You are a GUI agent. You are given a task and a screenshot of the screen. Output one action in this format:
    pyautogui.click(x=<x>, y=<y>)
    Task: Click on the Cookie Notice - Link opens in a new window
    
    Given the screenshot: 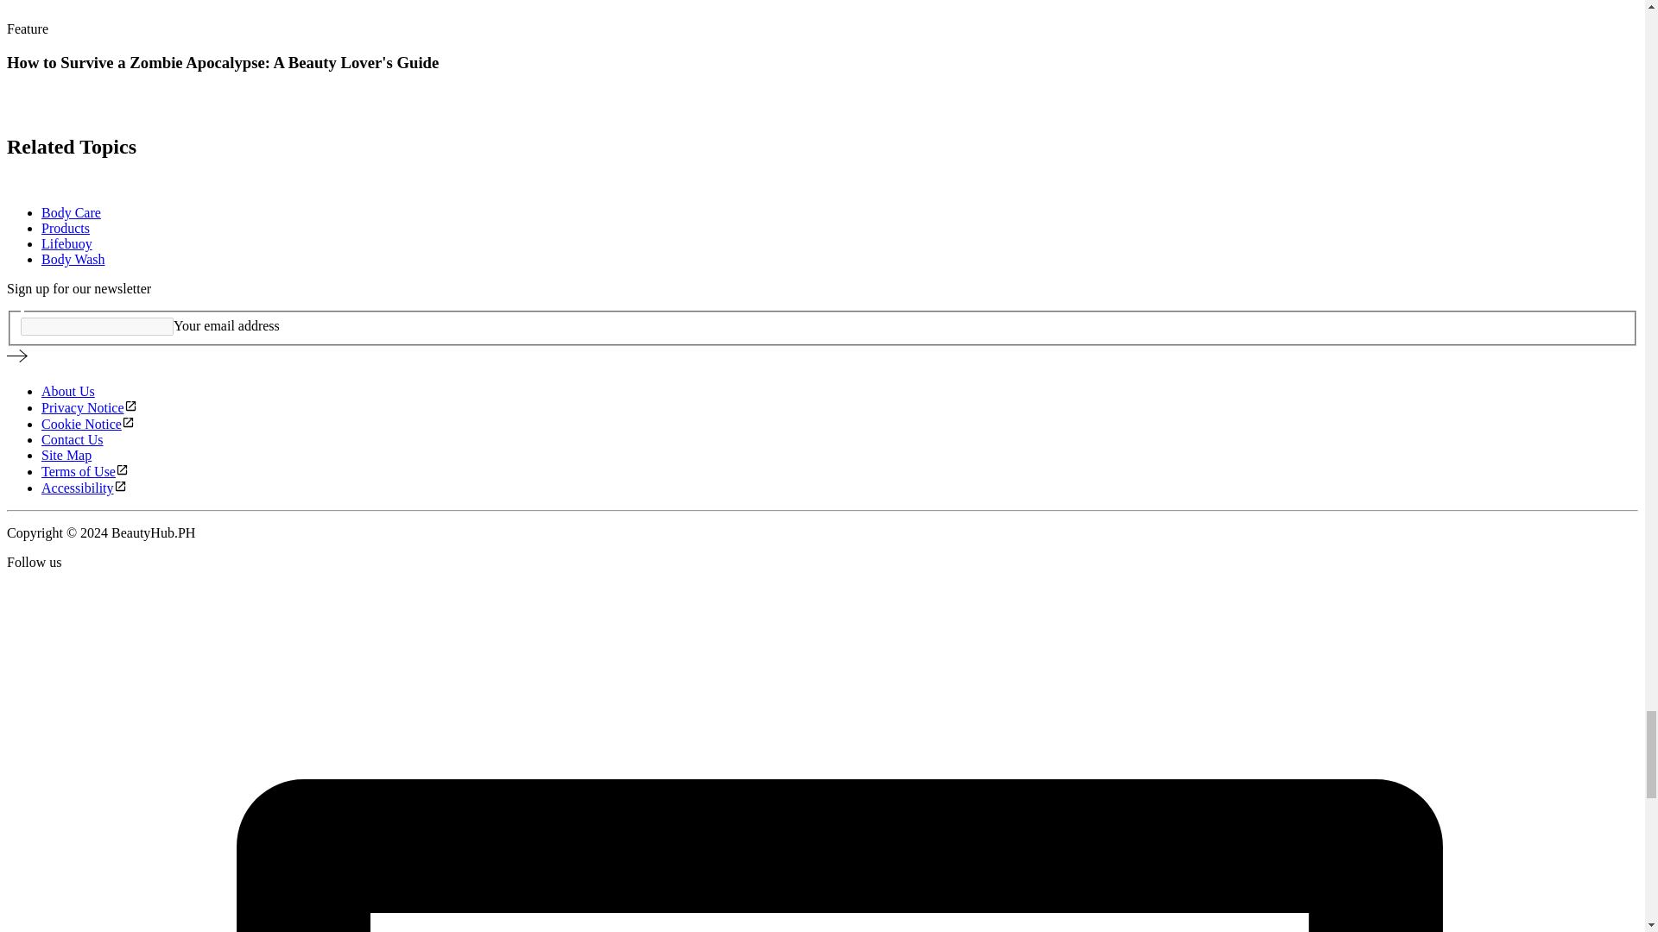 What is the action you would take?
    pyautogui.click(x=88, y=424)
    